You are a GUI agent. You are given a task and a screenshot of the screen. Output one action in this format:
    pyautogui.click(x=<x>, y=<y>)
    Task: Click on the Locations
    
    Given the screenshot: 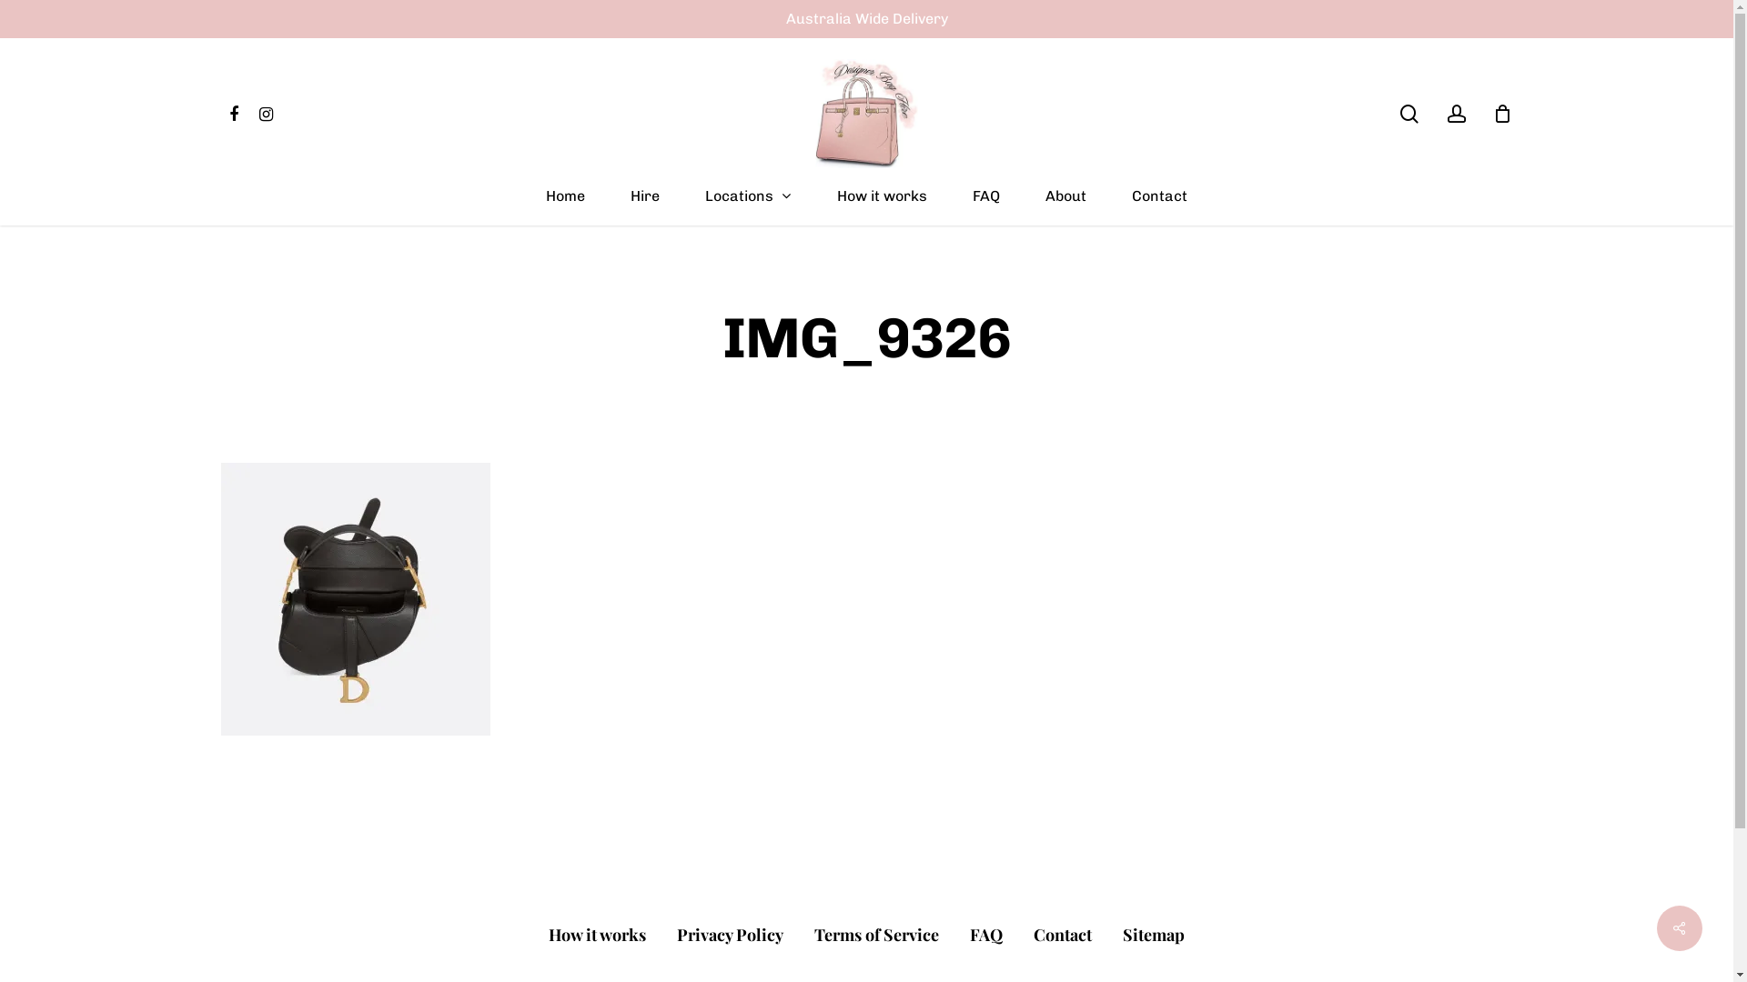 What is the action you would take?
    pyautogui.click(x=748, y=207)
    